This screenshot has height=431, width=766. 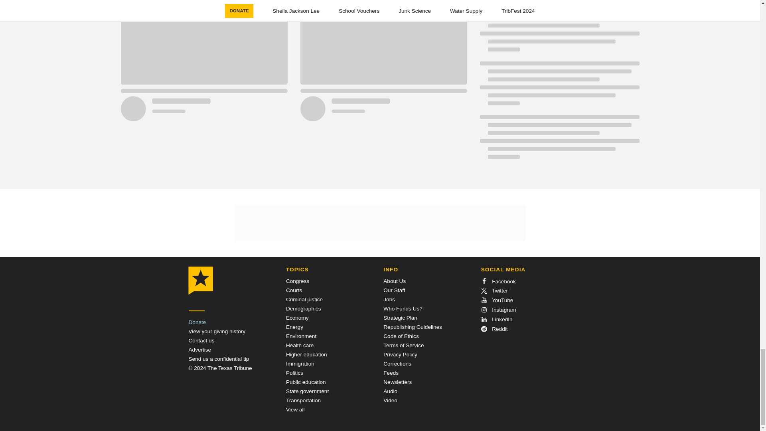 What do you see at coordinates (403, 345) in the screenshot?
I see `Terms of Service` at bounding box center [403, 345].